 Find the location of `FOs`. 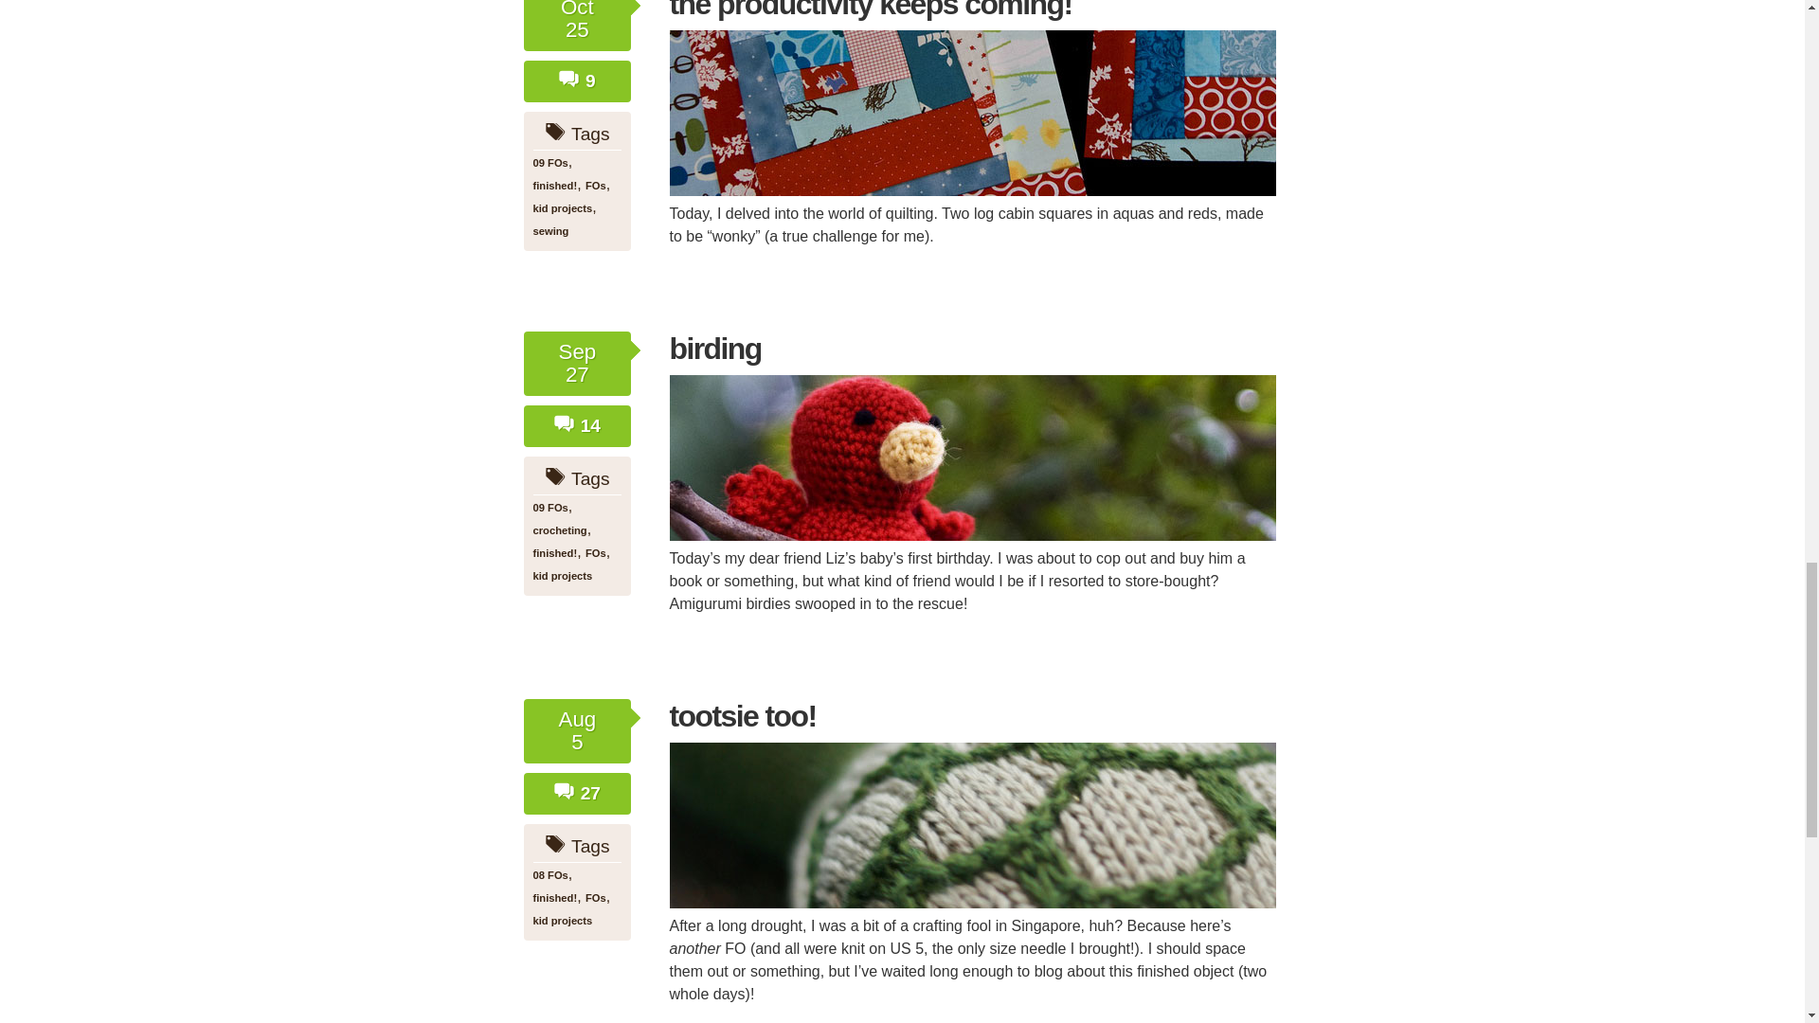

FOs is located at coordinates (595, 552).